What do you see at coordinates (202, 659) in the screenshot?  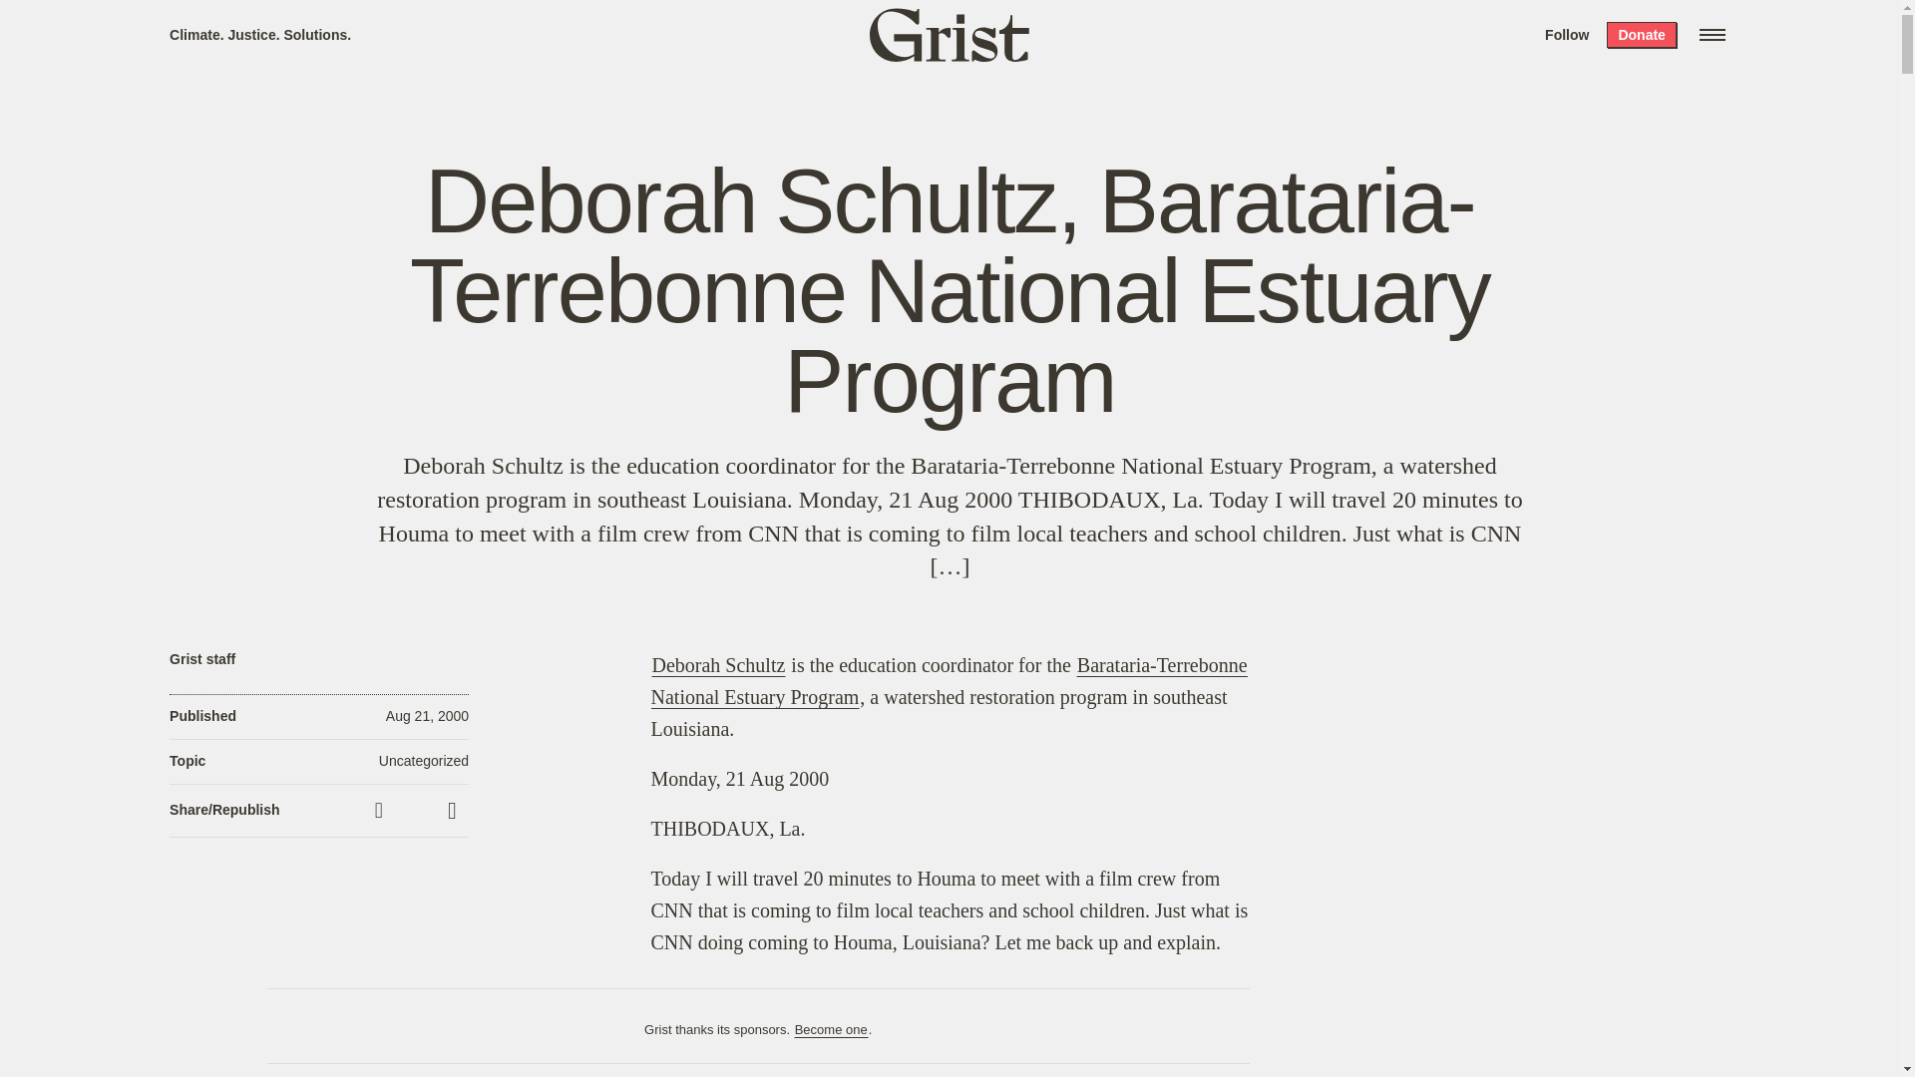 I see `Grist staff` at bounding box center [202, 659].